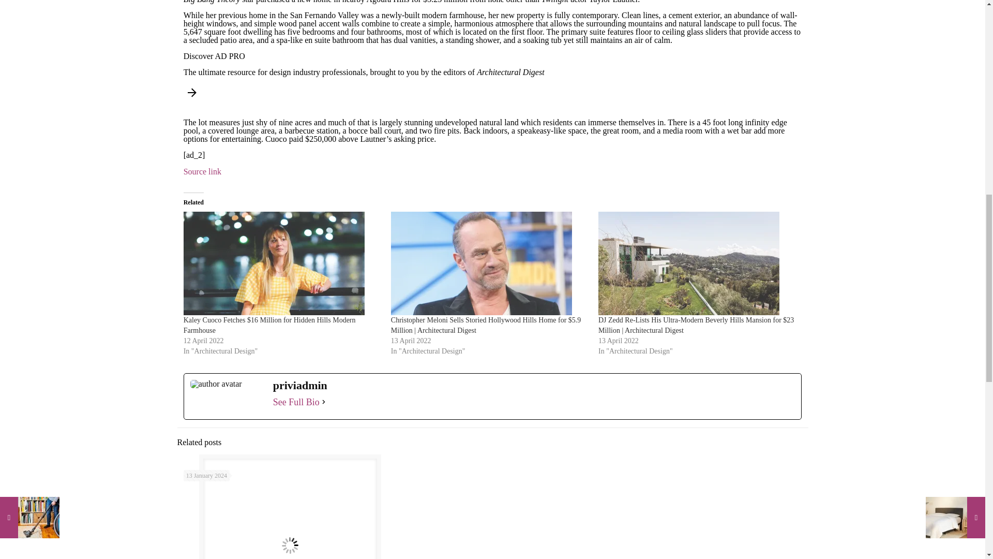 This screenshot has height=559, width=993. What do you see at coordinates (290, 508) in the screenshot?
I see `Babecue-Area-80694.jpeg - Priviglaze Smart Glass UK` at bounding box center [290, 508].